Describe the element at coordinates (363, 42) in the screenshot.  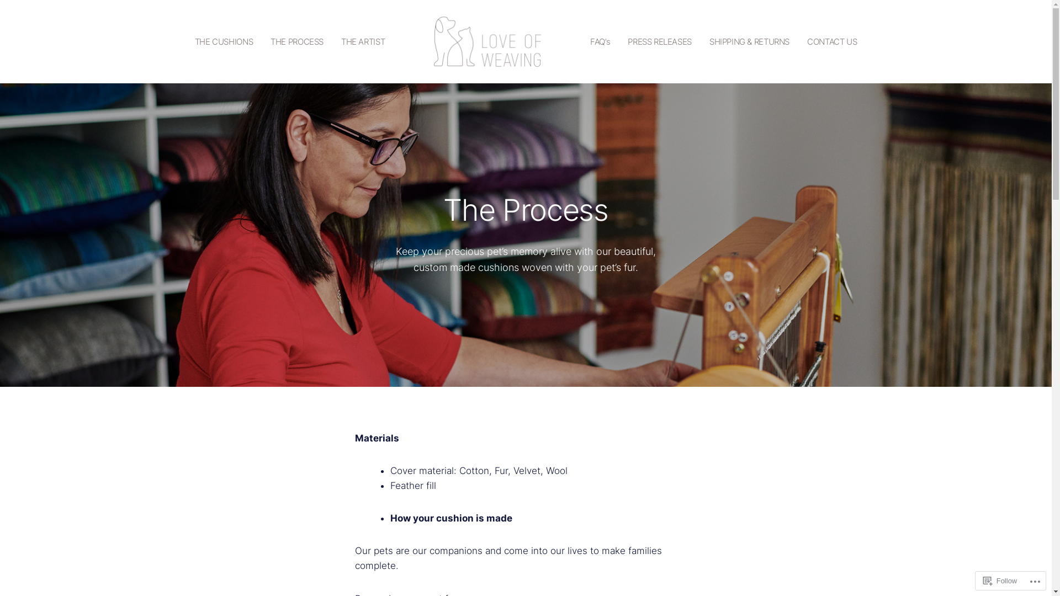
I see `THE ARTIST` at that location.